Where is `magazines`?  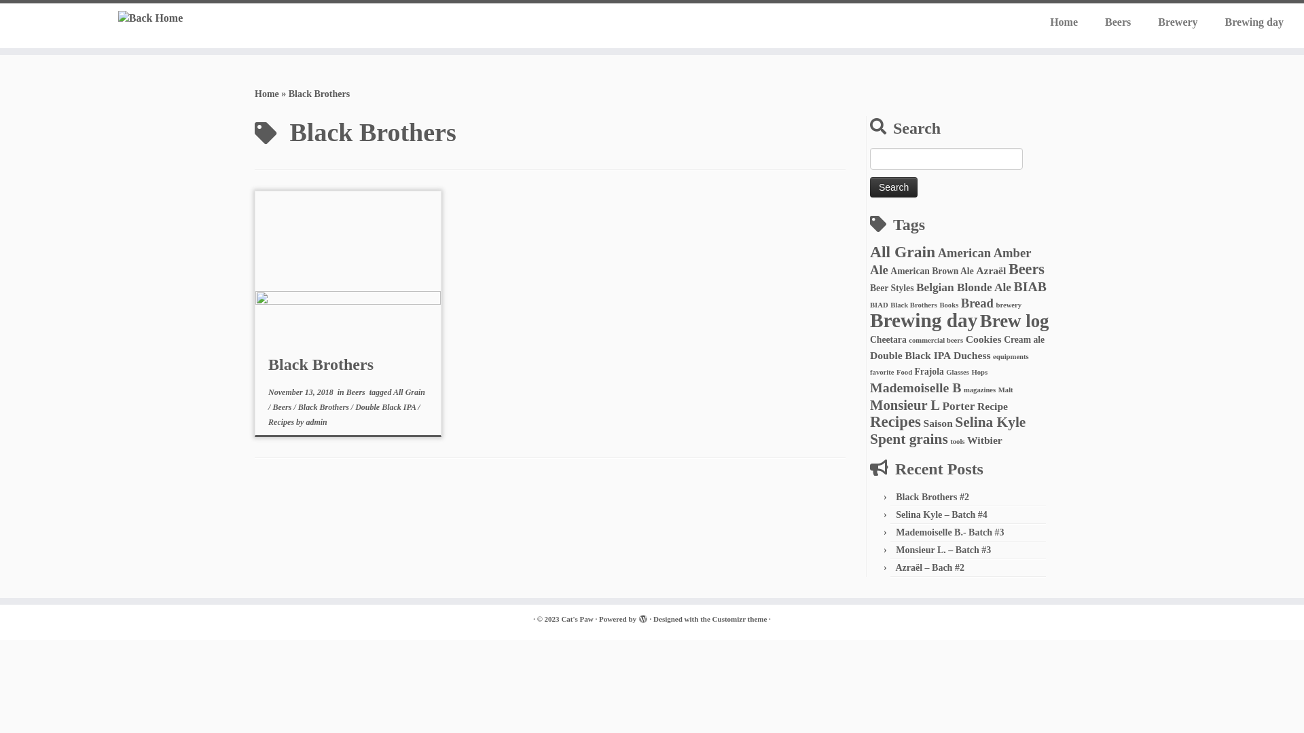 magazines is located at coordinates (979, 390).